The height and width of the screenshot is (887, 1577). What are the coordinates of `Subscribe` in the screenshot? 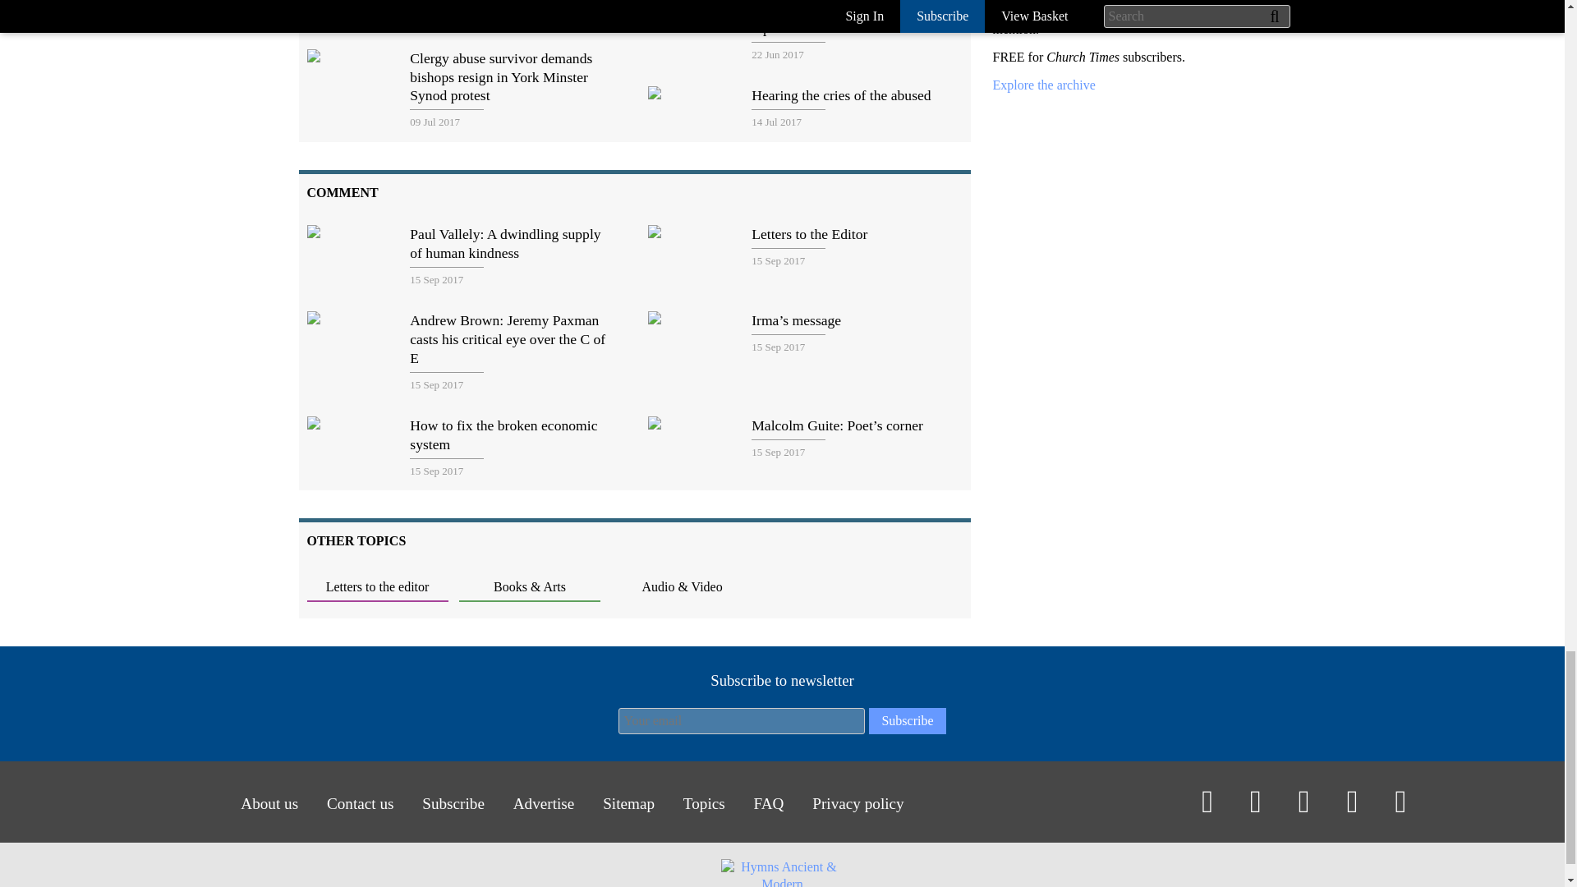 It's located at (907, 721).